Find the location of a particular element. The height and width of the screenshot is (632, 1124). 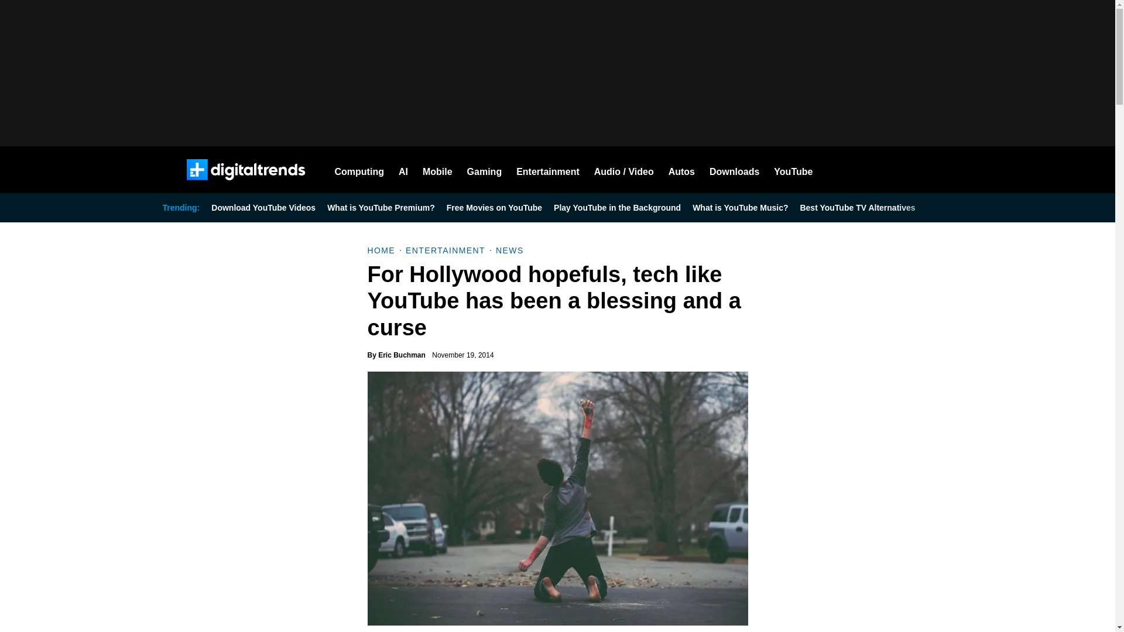

Entertainment is located at coordinates (548, 170).